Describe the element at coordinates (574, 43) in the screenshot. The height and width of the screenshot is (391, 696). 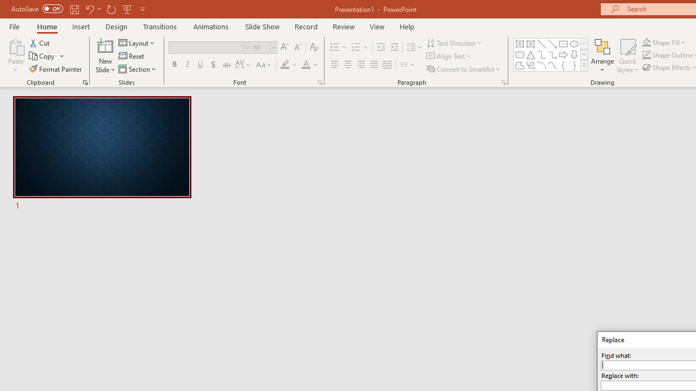
I see `Oval` at that location.